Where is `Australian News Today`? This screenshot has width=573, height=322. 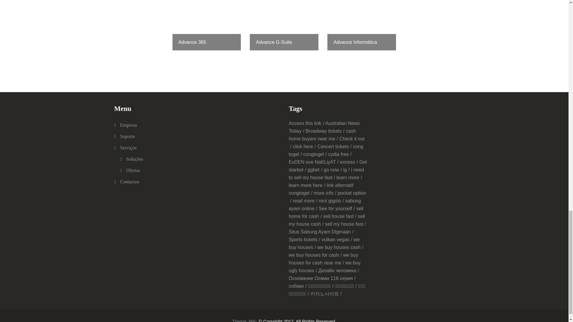 Australian News Today is located at coordinates (324, 127).